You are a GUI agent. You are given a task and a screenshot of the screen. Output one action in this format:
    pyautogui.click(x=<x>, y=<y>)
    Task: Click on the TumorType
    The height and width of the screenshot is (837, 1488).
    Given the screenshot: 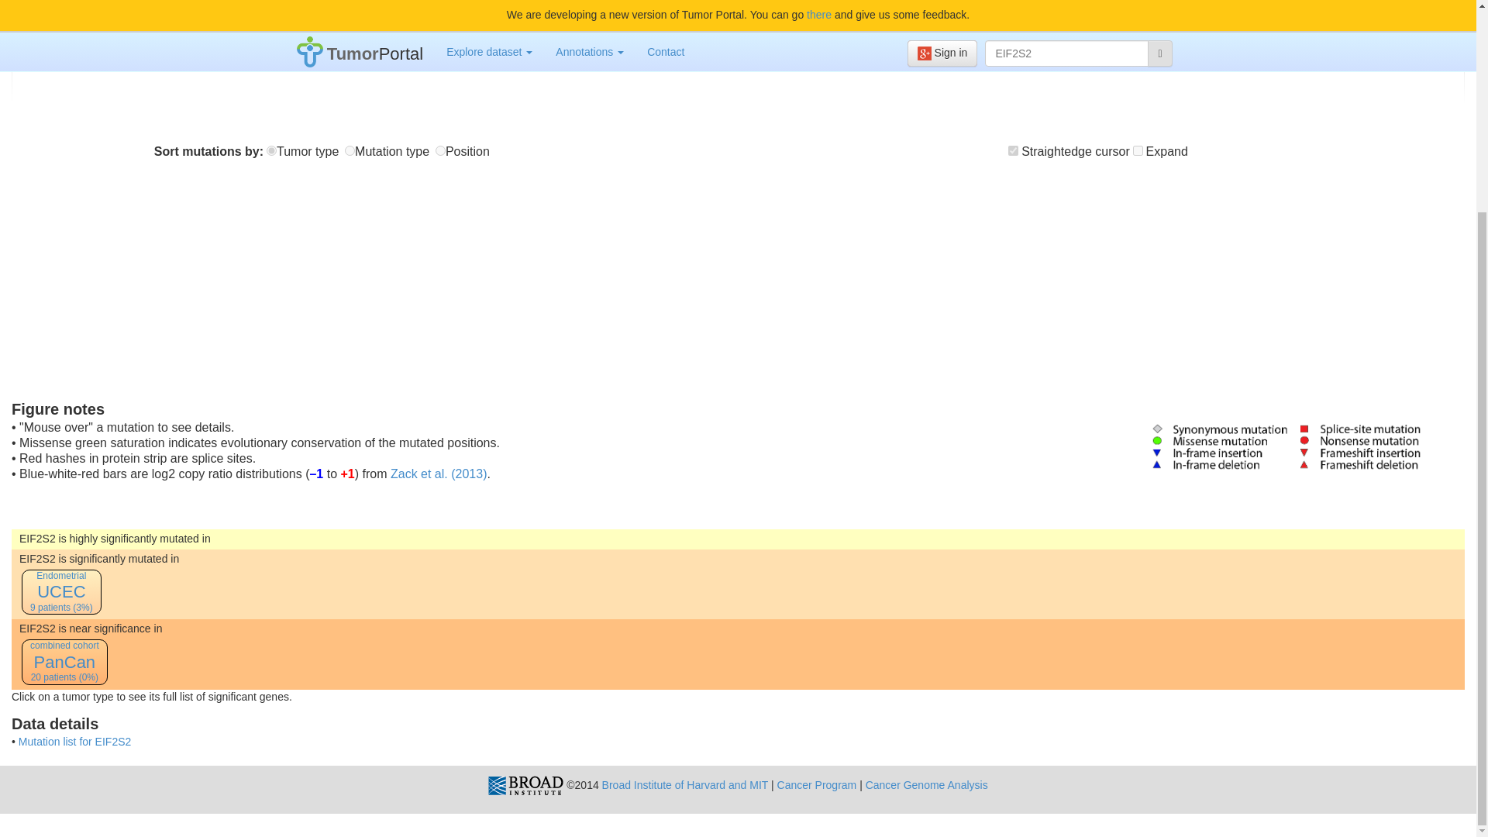 What is the action you would take?
    pyautogui.click(x=271, y=150)
    